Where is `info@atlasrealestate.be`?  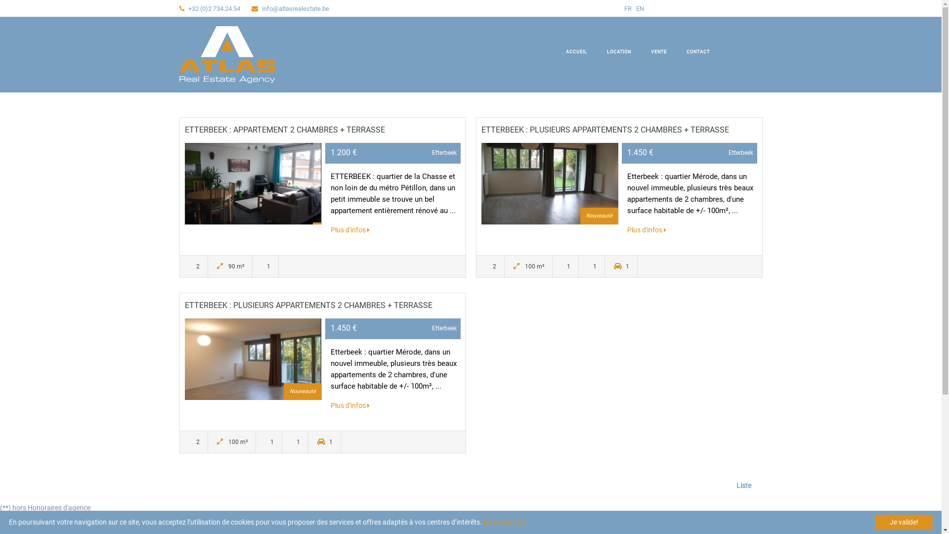
info@atlasrealestate.be is located at coordinates (296, 9).